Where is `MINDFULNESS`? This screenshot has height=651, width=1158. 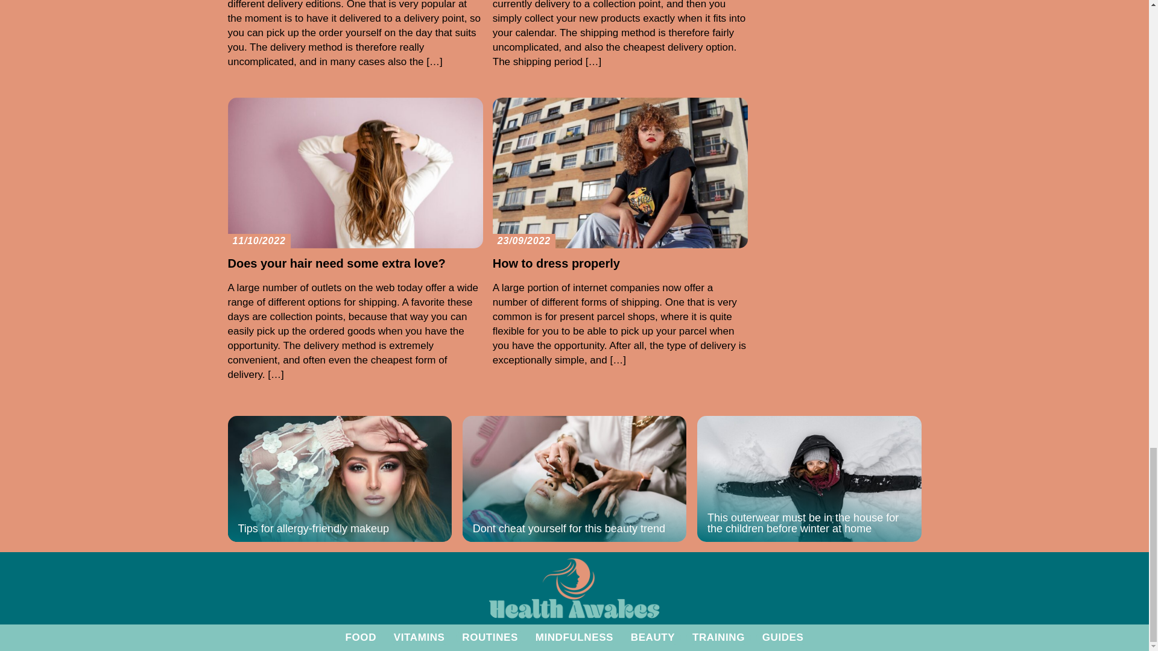 MINDFULNESS is located at coordinates (574, 637).